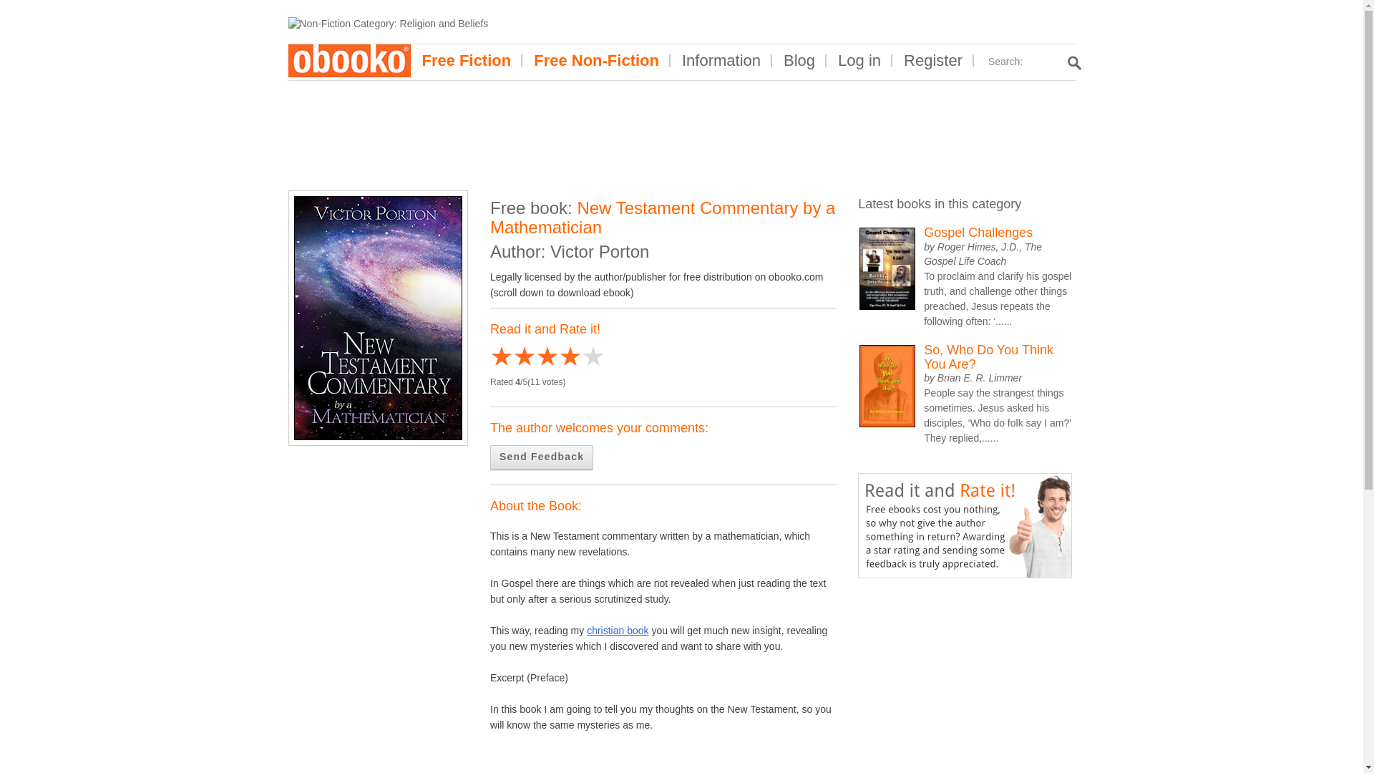 The height and width of the screenshot is (773, 1374). Describe the element at coordinates (617, 630) in the screenshot. I see `christian book` at that location.